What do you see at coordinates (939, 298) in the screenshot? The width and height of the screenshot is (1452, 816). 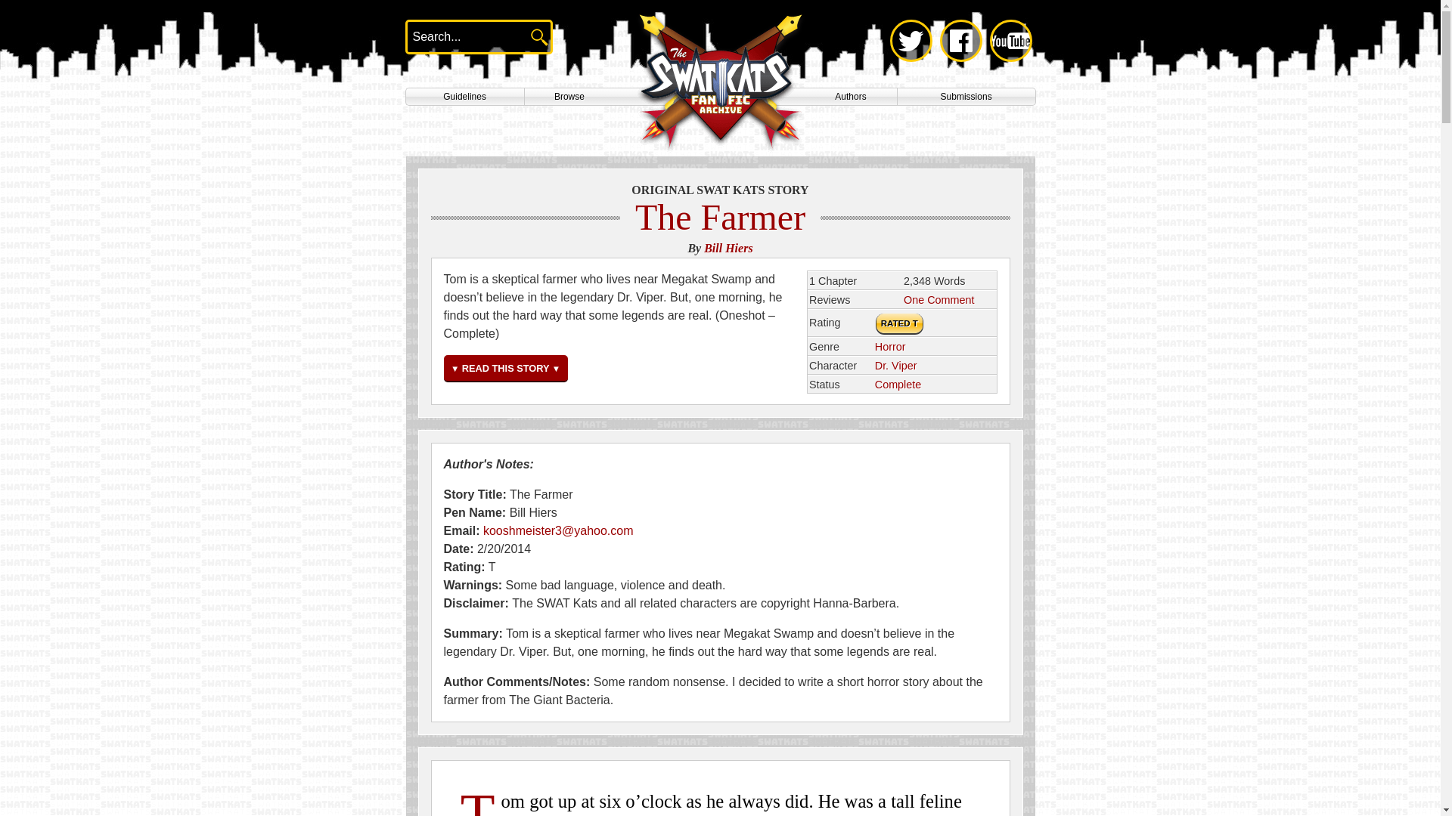 I see `Reviews` at bounding box center [939, 298].